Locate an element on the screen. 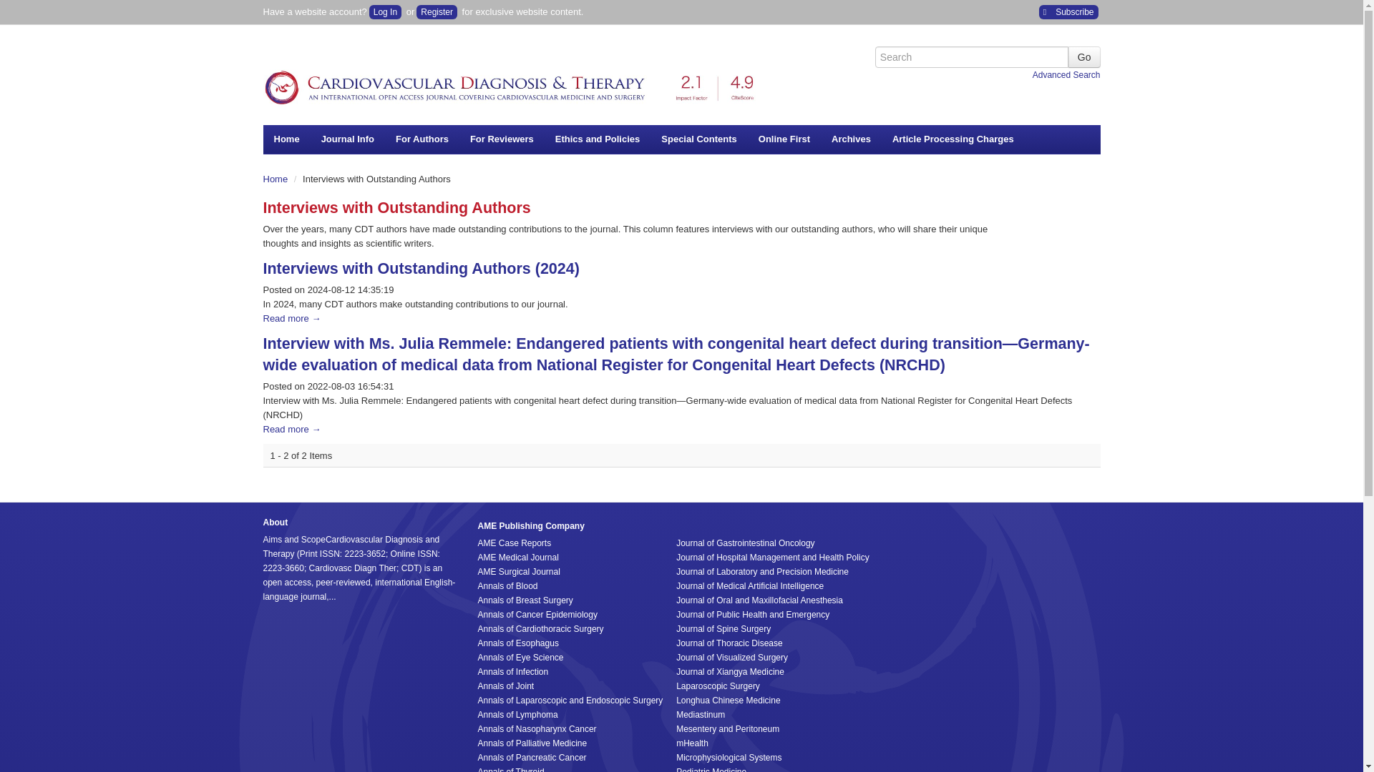  For Authors is located at coordinates (422, 138).